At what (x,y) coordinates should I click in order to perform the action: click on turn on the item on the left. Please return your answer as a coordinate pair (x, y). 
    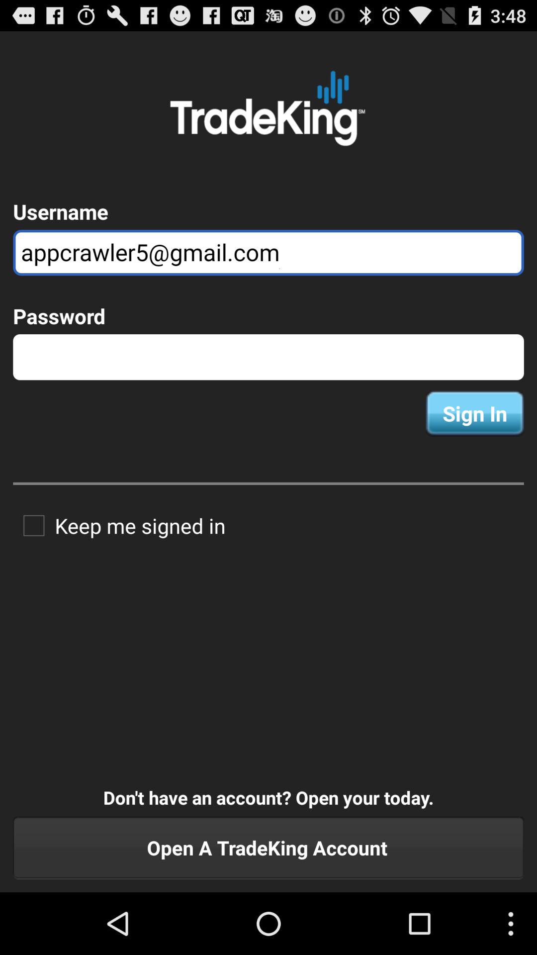
    Looking at the image, I should click on (119, 525).